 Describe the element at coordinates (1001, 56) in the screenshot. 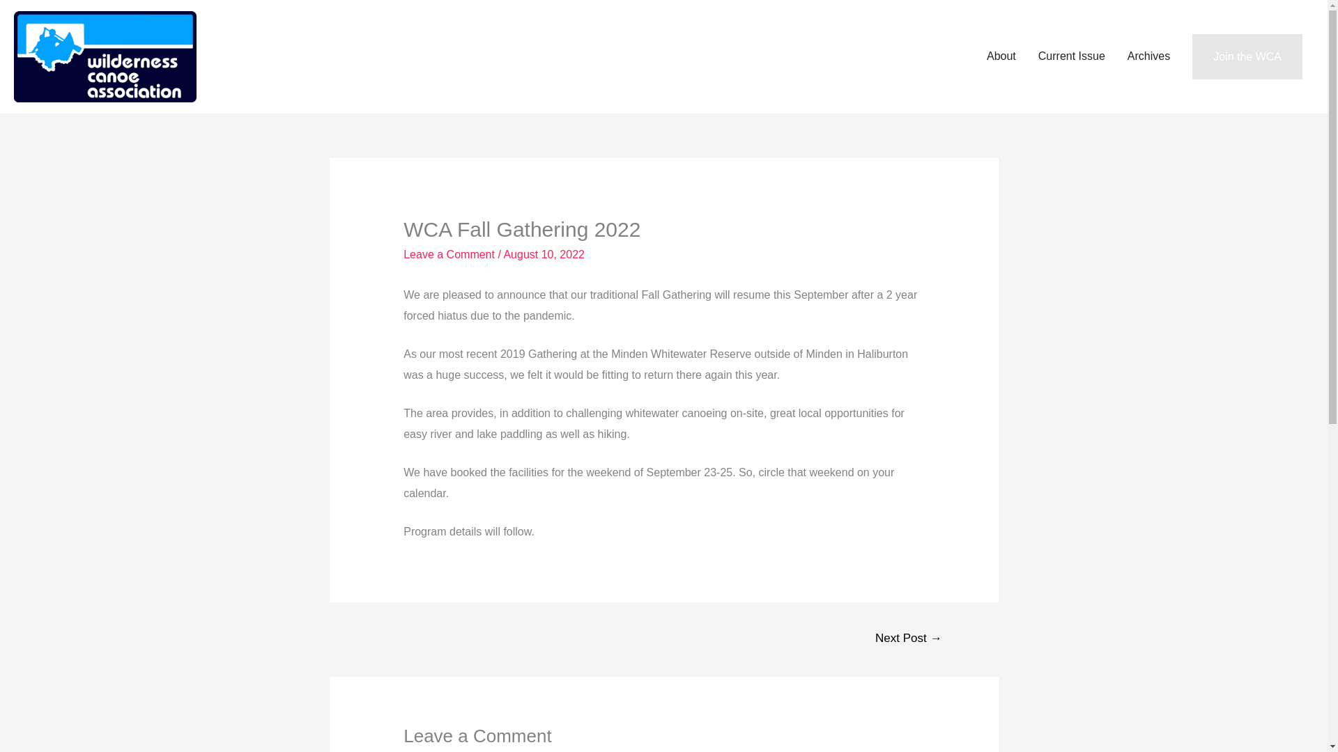

I see `About` at that location.